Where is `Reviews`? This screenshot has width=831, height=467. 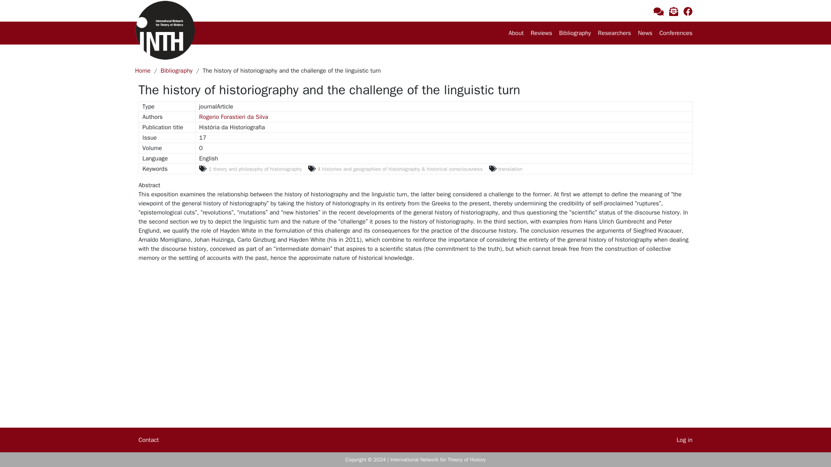 Reviews is located at coordinates (541, 33).